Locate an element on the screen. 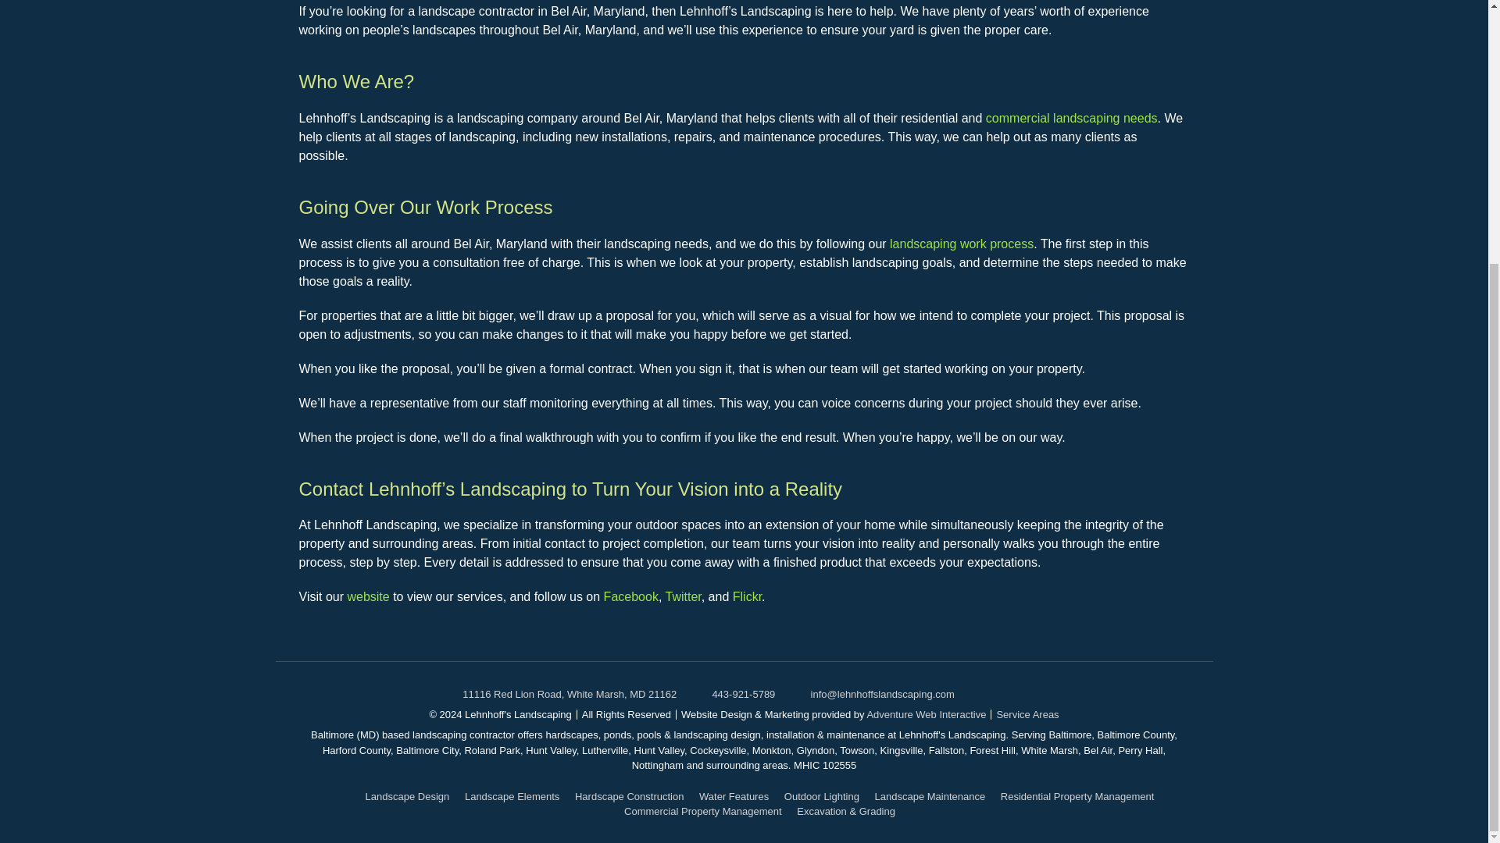 Image resolution: width=1500 pixels, height=843 pixels. Twitter is located at coordinates (682, 596).